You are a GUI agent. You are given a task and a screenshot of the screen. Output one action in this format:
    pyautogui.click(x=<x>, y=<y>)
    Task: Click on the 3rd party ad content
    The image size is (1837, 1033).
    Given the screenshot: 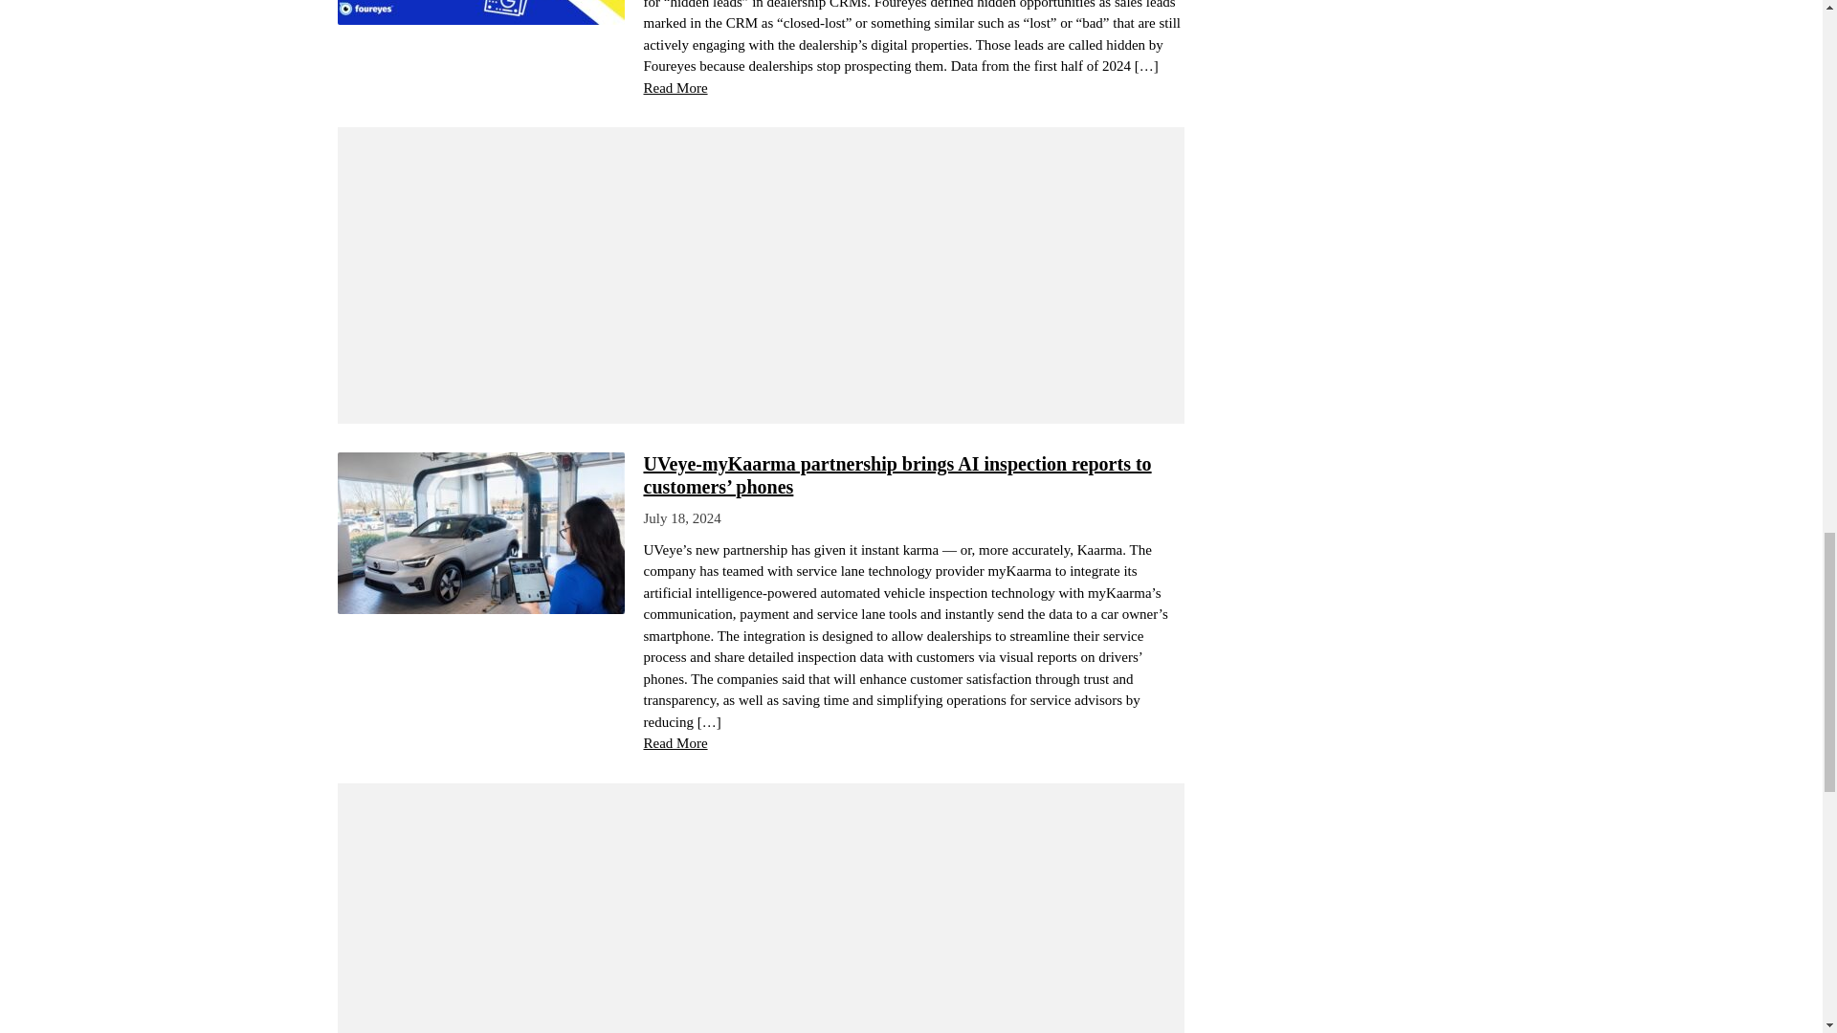 What is the action you would take?
    pyautogui.click(x=760, y=922)
    